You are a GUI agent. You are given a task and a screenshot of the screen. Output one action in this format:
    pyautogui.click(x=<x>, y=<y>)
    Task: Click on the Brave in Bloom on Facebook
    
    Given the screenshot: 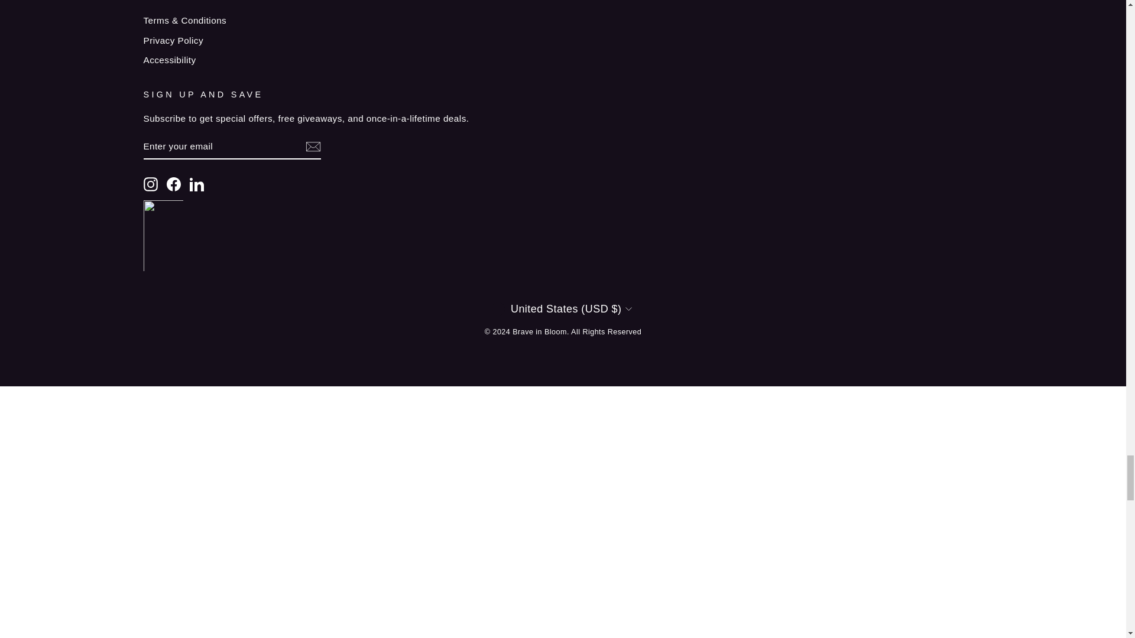 What is the action you would take?
    pyautogui.click(x=174, y=184)
    